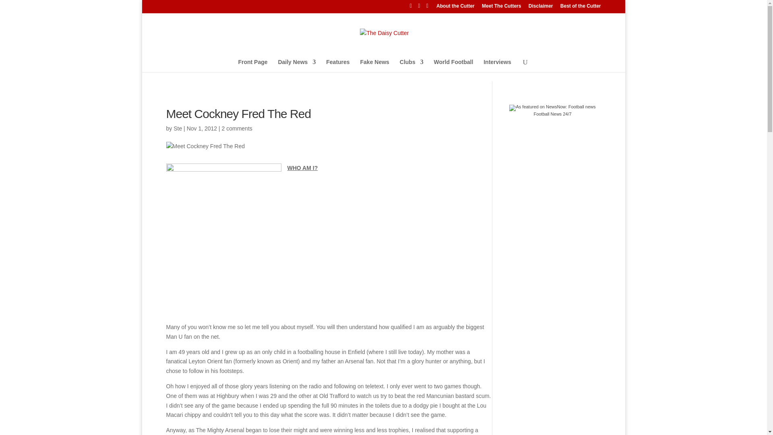  I want to click on Fake News, so click(374, 67).